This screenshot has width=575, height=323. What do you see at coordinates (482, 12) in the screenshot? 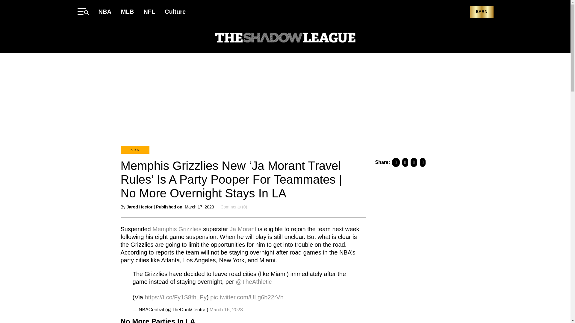
I see `EARN` at bounding box center [482, 12].